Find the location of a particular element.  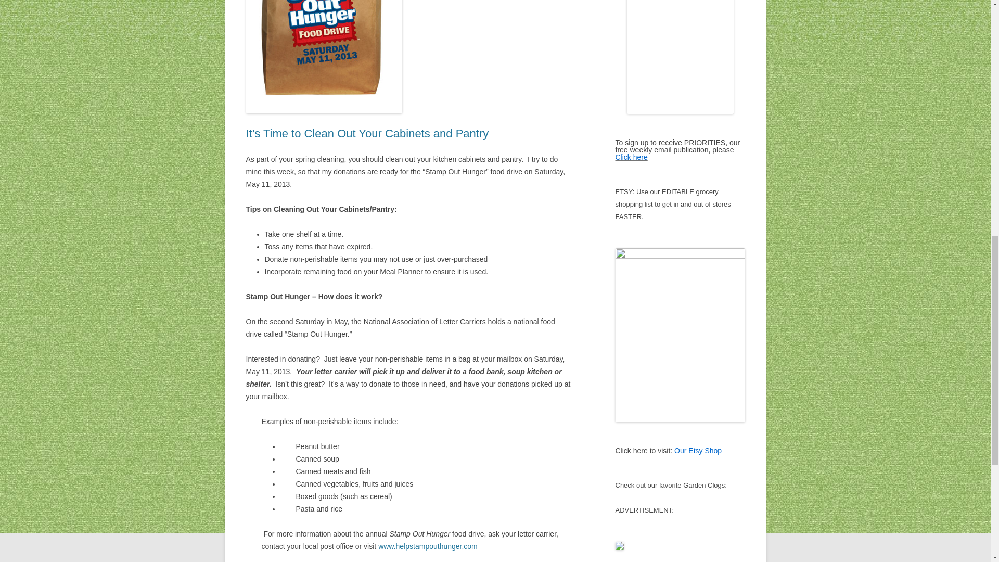

Our Etsy Shop is located at coordinates (698, 450).